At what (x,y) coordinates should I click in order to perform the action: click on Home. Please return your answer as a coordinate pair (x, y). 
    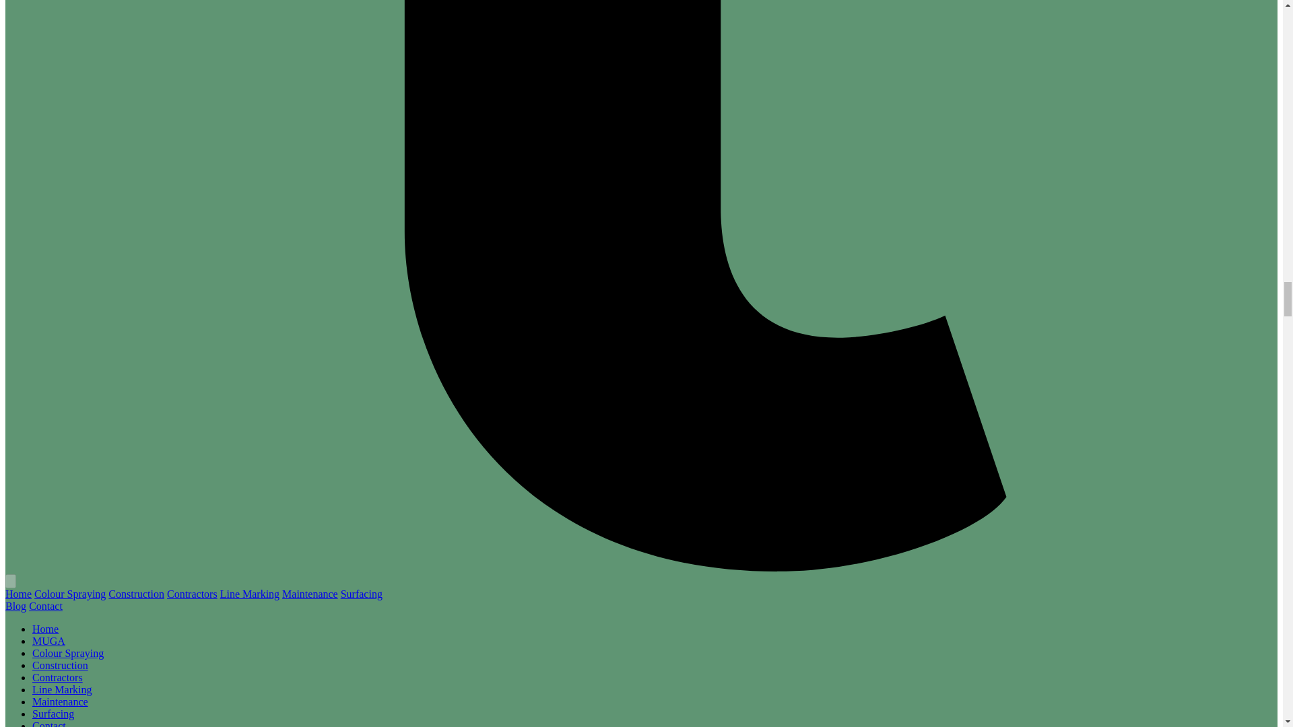
    Looking at the image, I should click on (45, 629).